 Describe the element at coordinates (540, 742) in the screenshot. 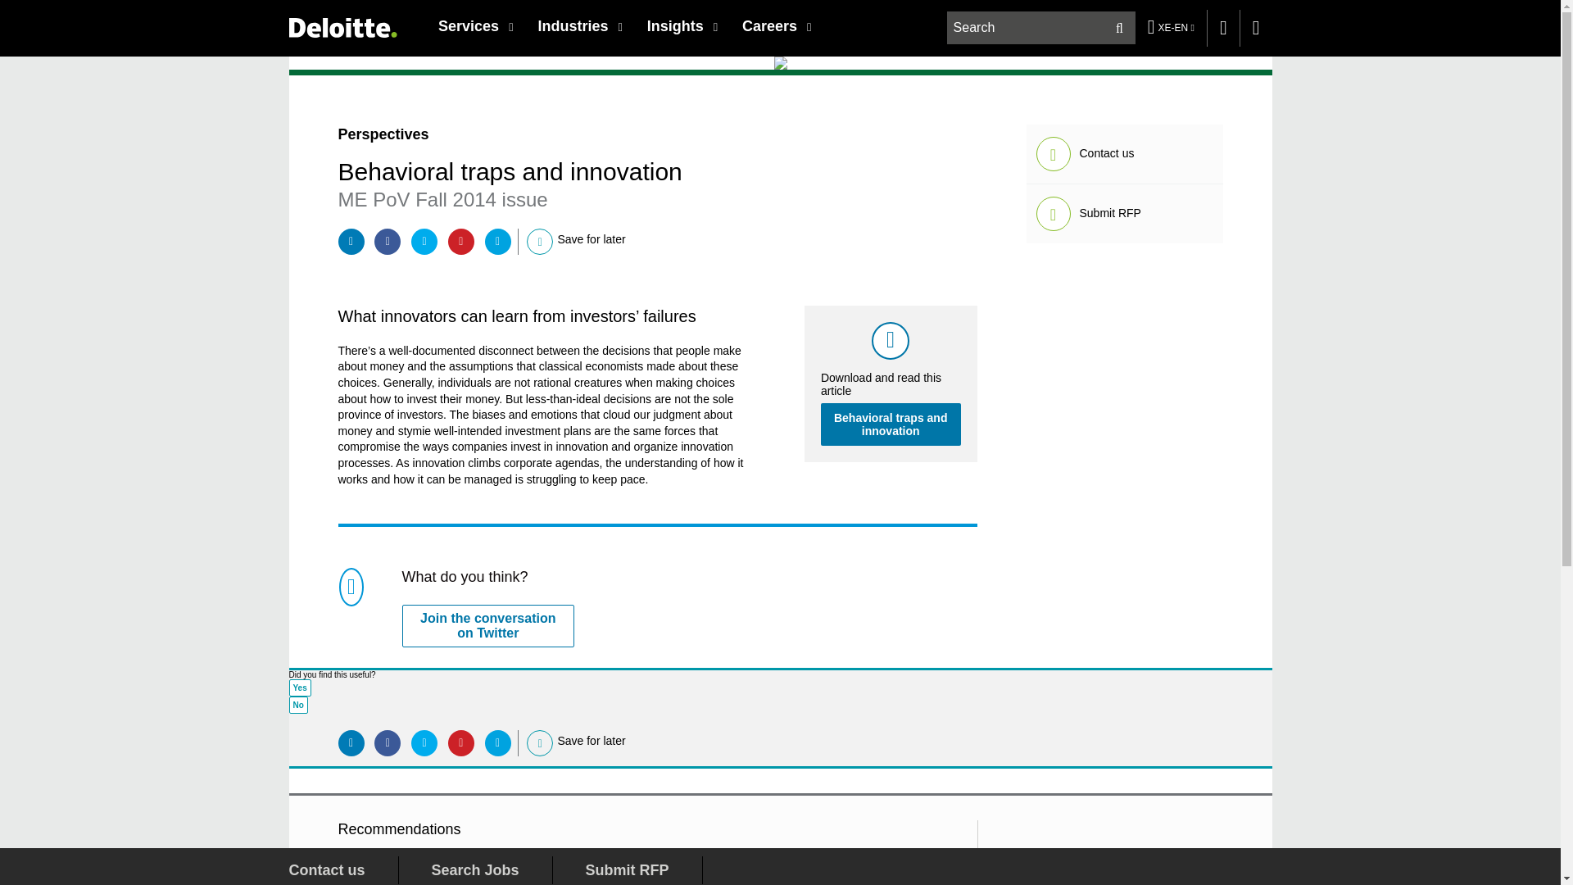

I see `Save for later` at that location.